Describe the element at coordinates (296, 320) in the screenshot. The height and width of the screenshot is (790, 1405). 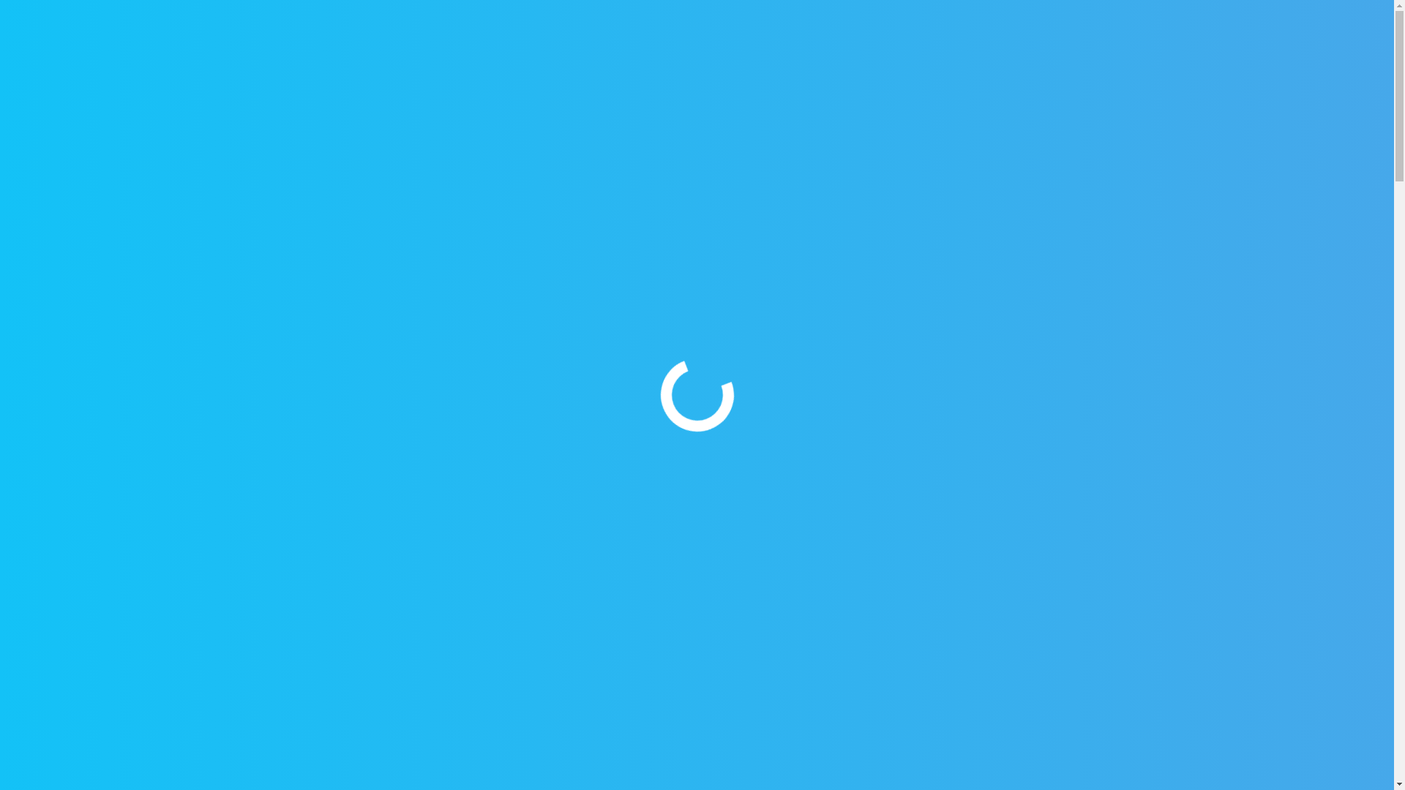
I see `Home` at that location.